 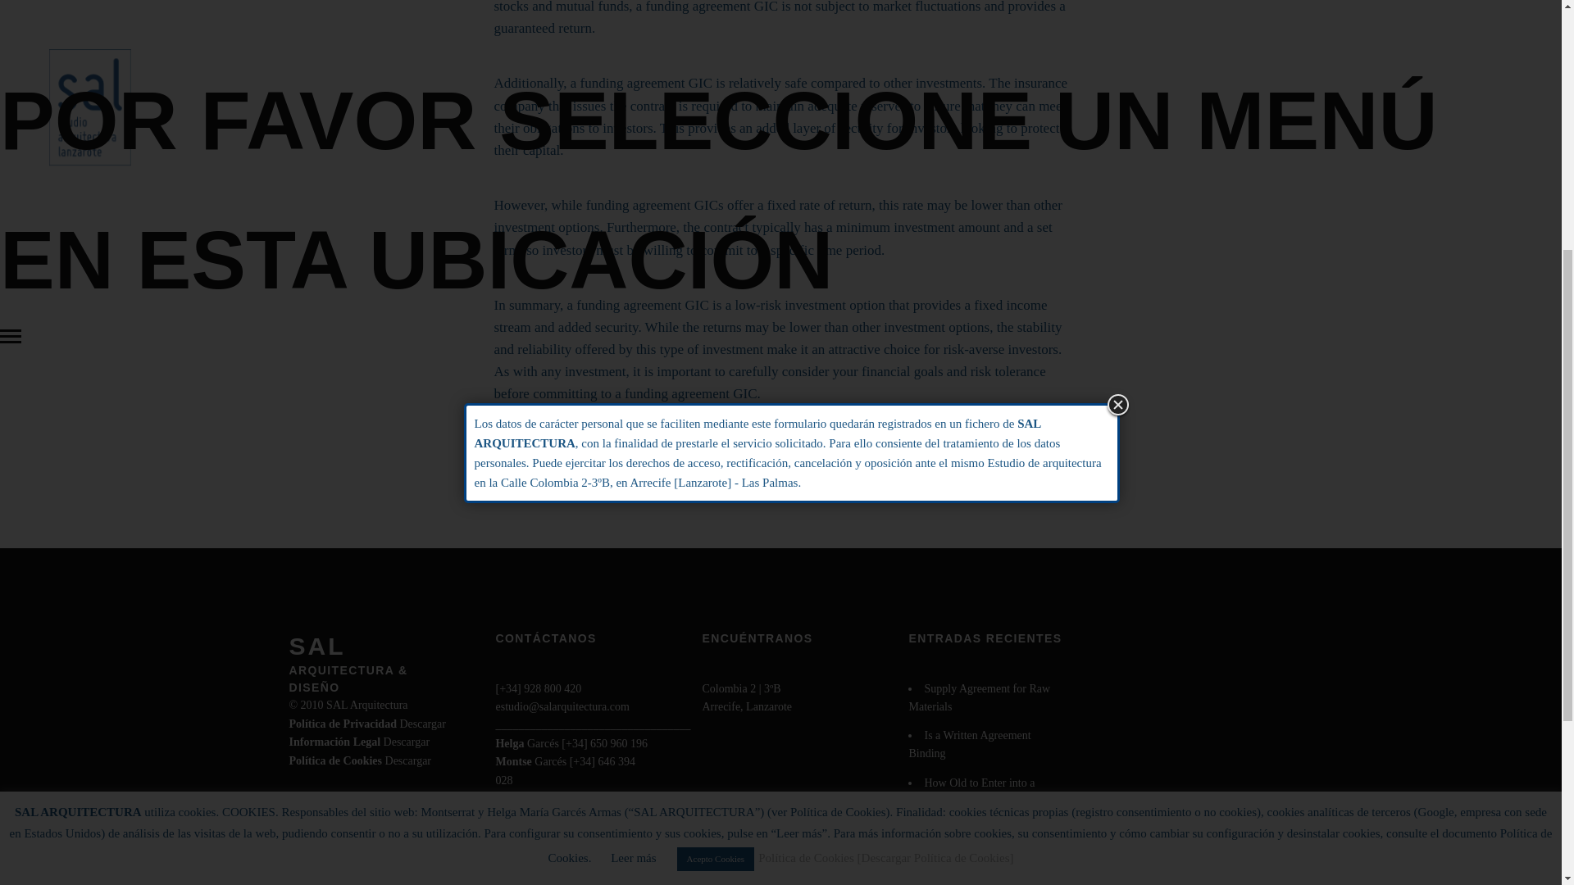 What do you see at coordinates (979, 697) in the screenshot?
I see `Supply Agreement for Raw Materials` at bounding box center [979, 697].